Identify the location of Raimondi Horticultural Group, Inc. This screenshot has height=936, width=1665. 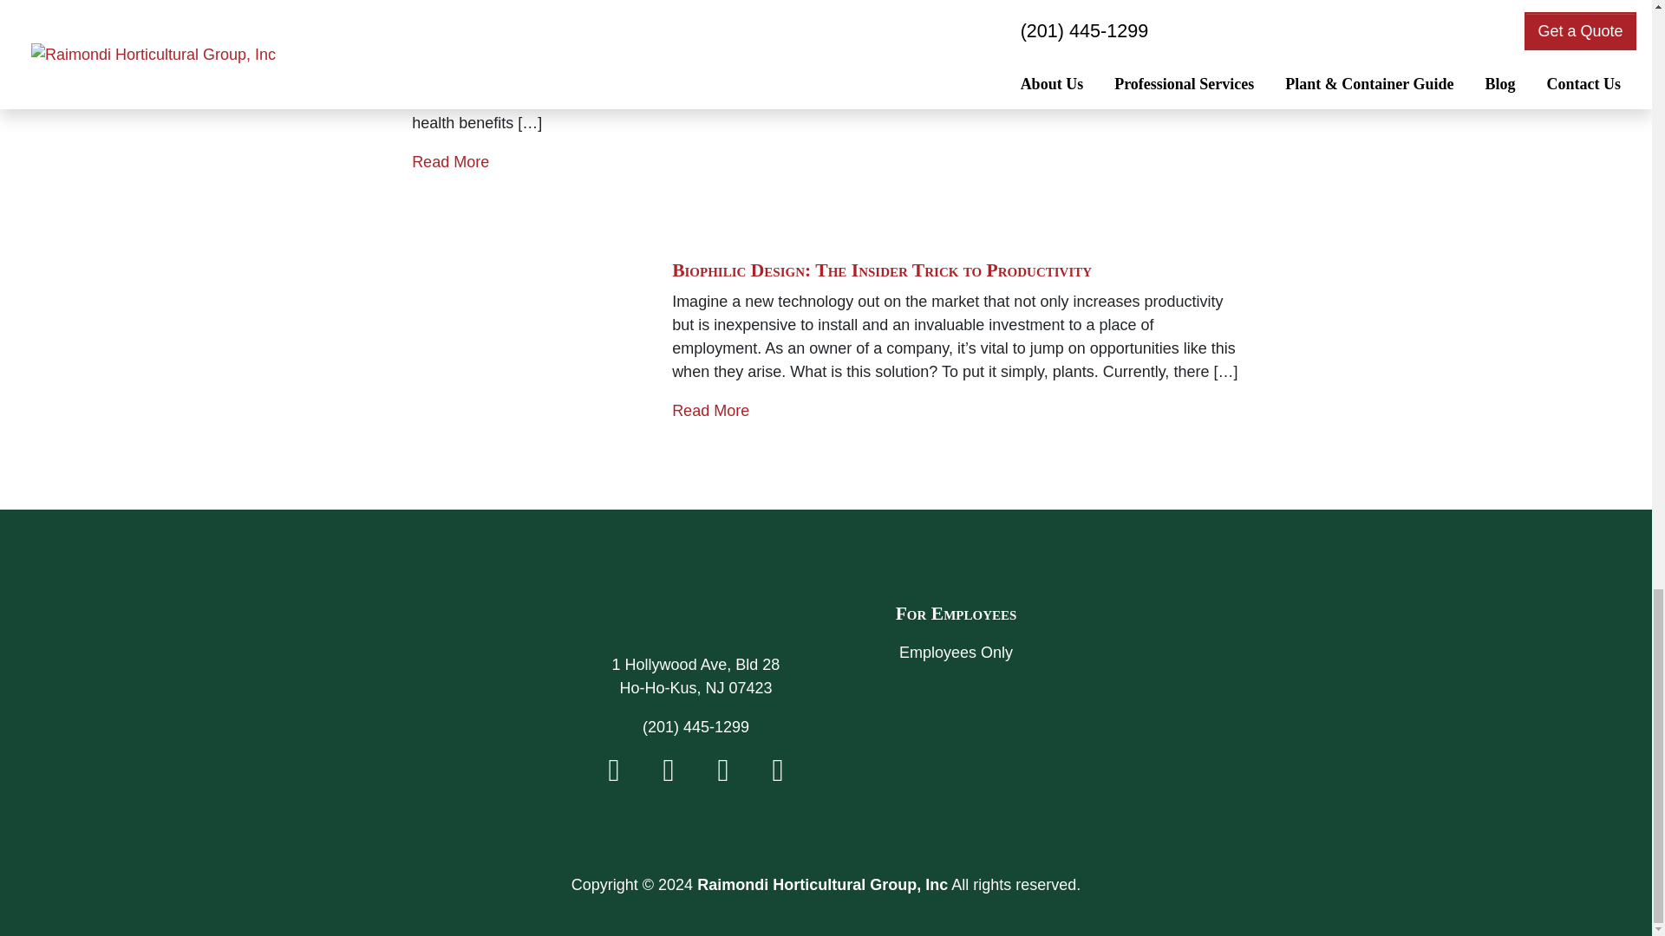
(695, 612).